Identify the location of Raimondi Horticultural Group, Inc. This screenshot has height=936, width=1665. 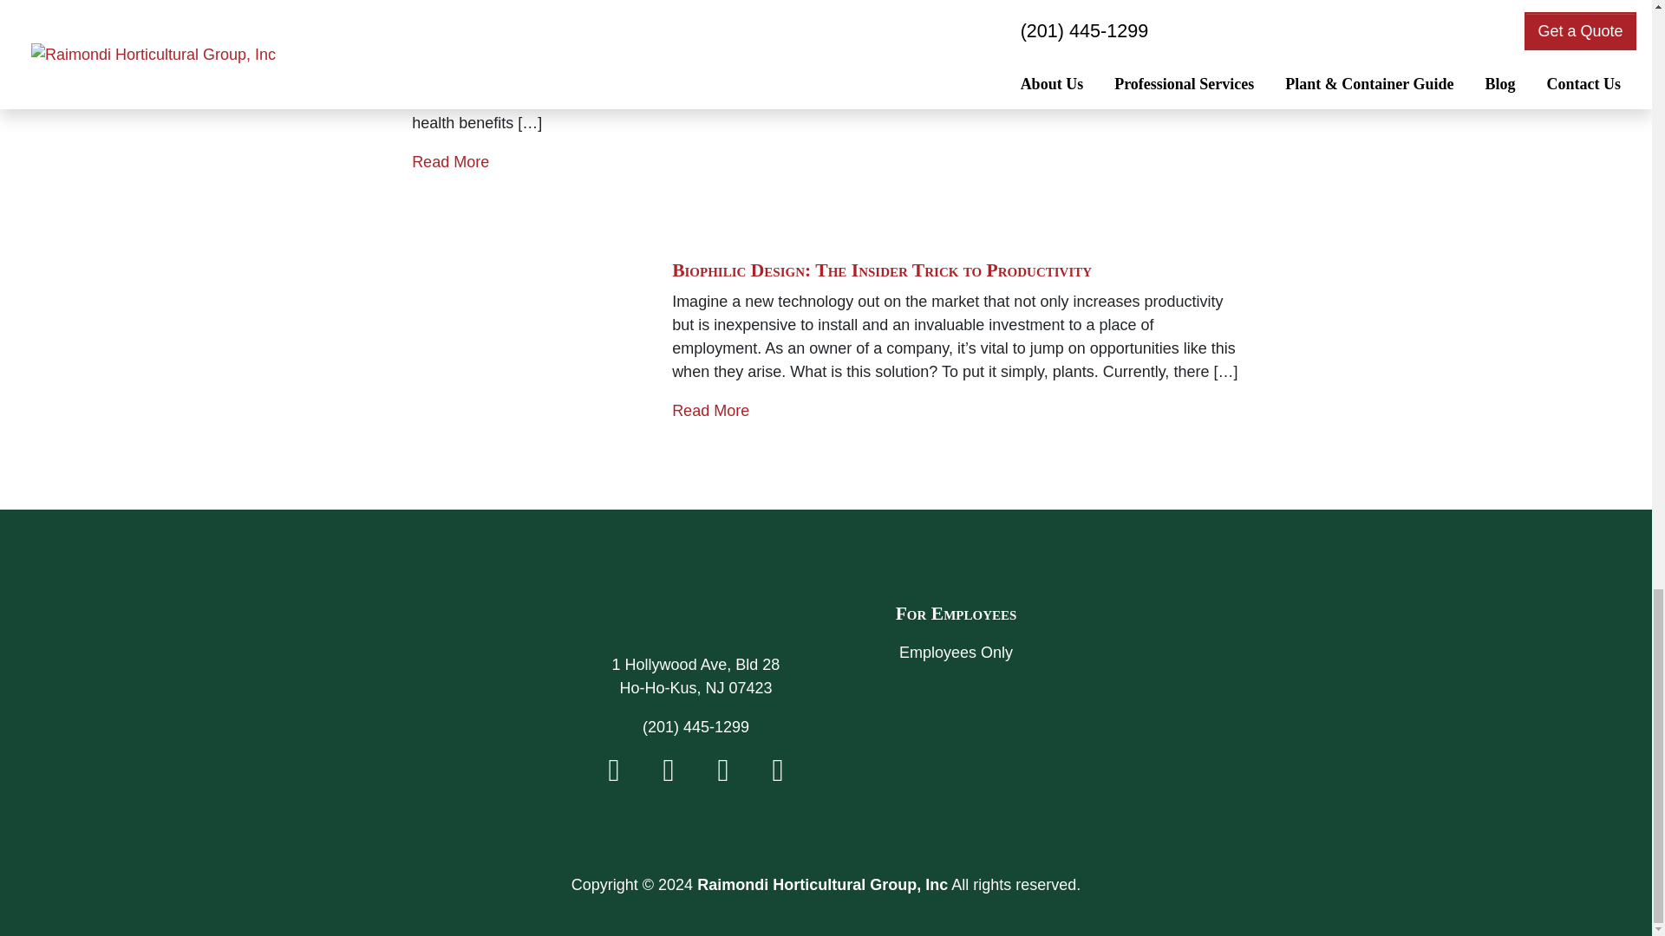
(695, 612).